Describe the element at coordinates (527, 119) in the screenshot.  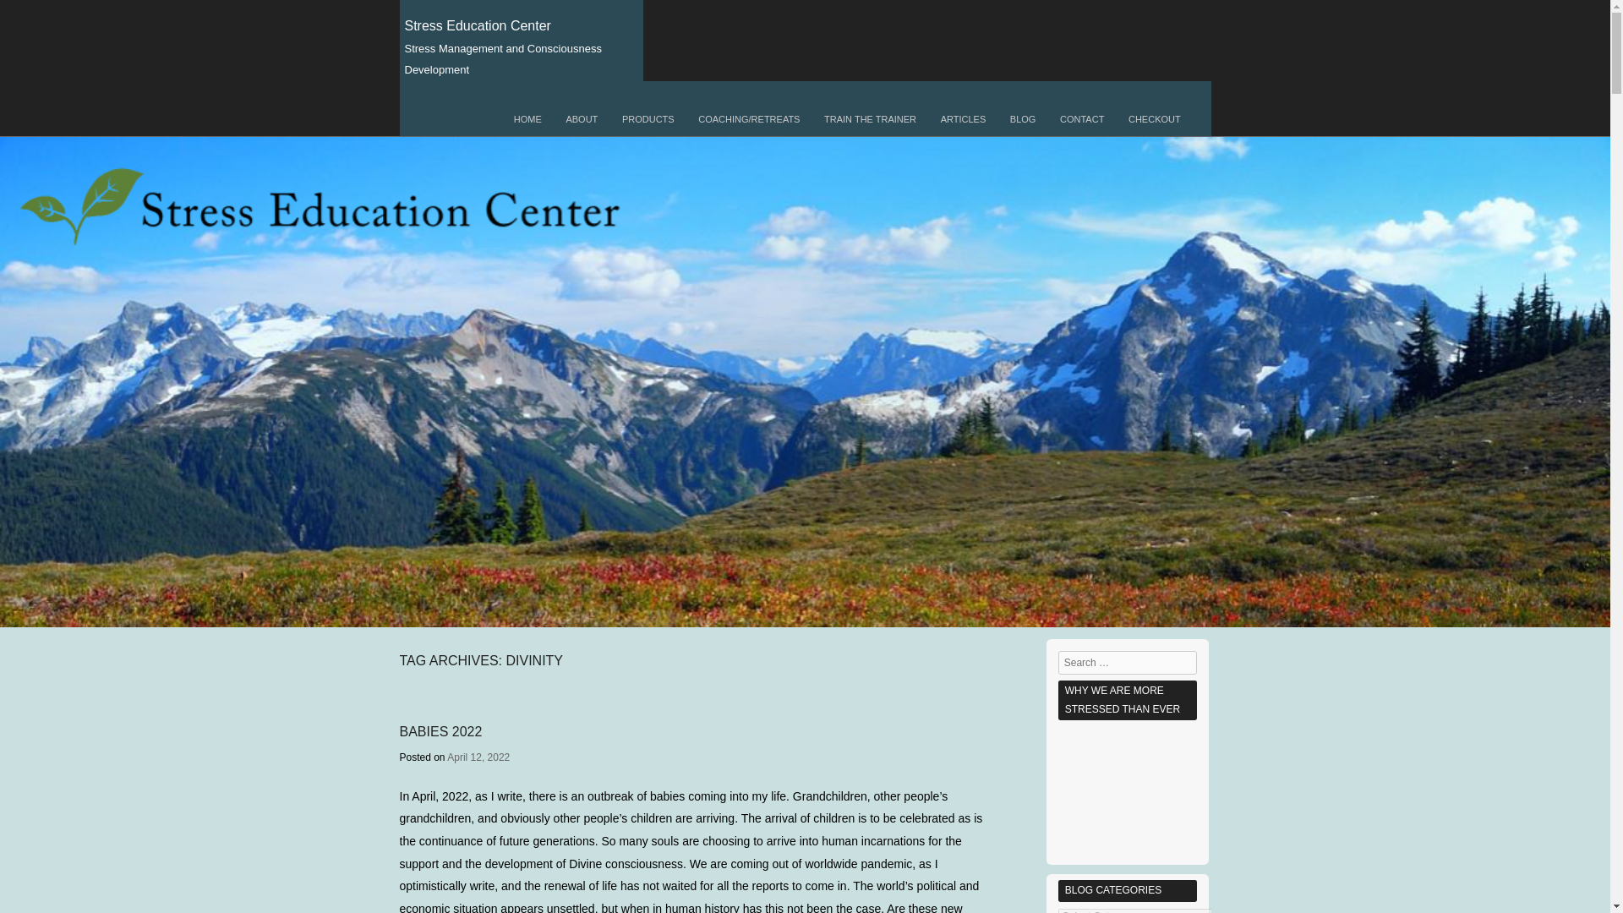
I see `HOME` at that location.